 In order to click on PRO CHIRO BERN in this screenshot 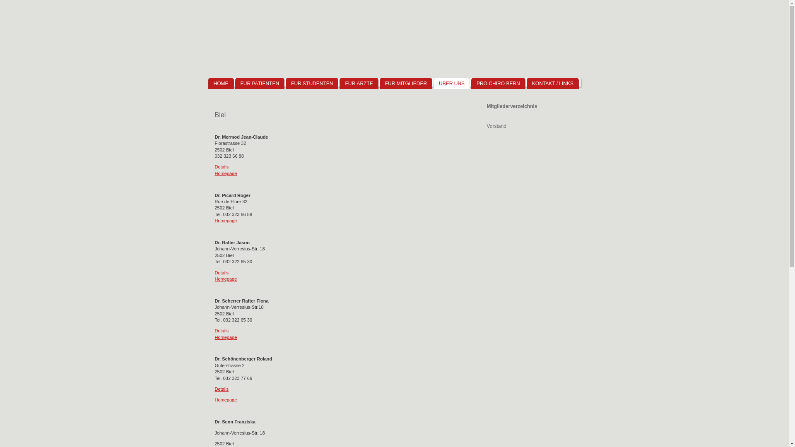, I will do `click(499, 84)`.